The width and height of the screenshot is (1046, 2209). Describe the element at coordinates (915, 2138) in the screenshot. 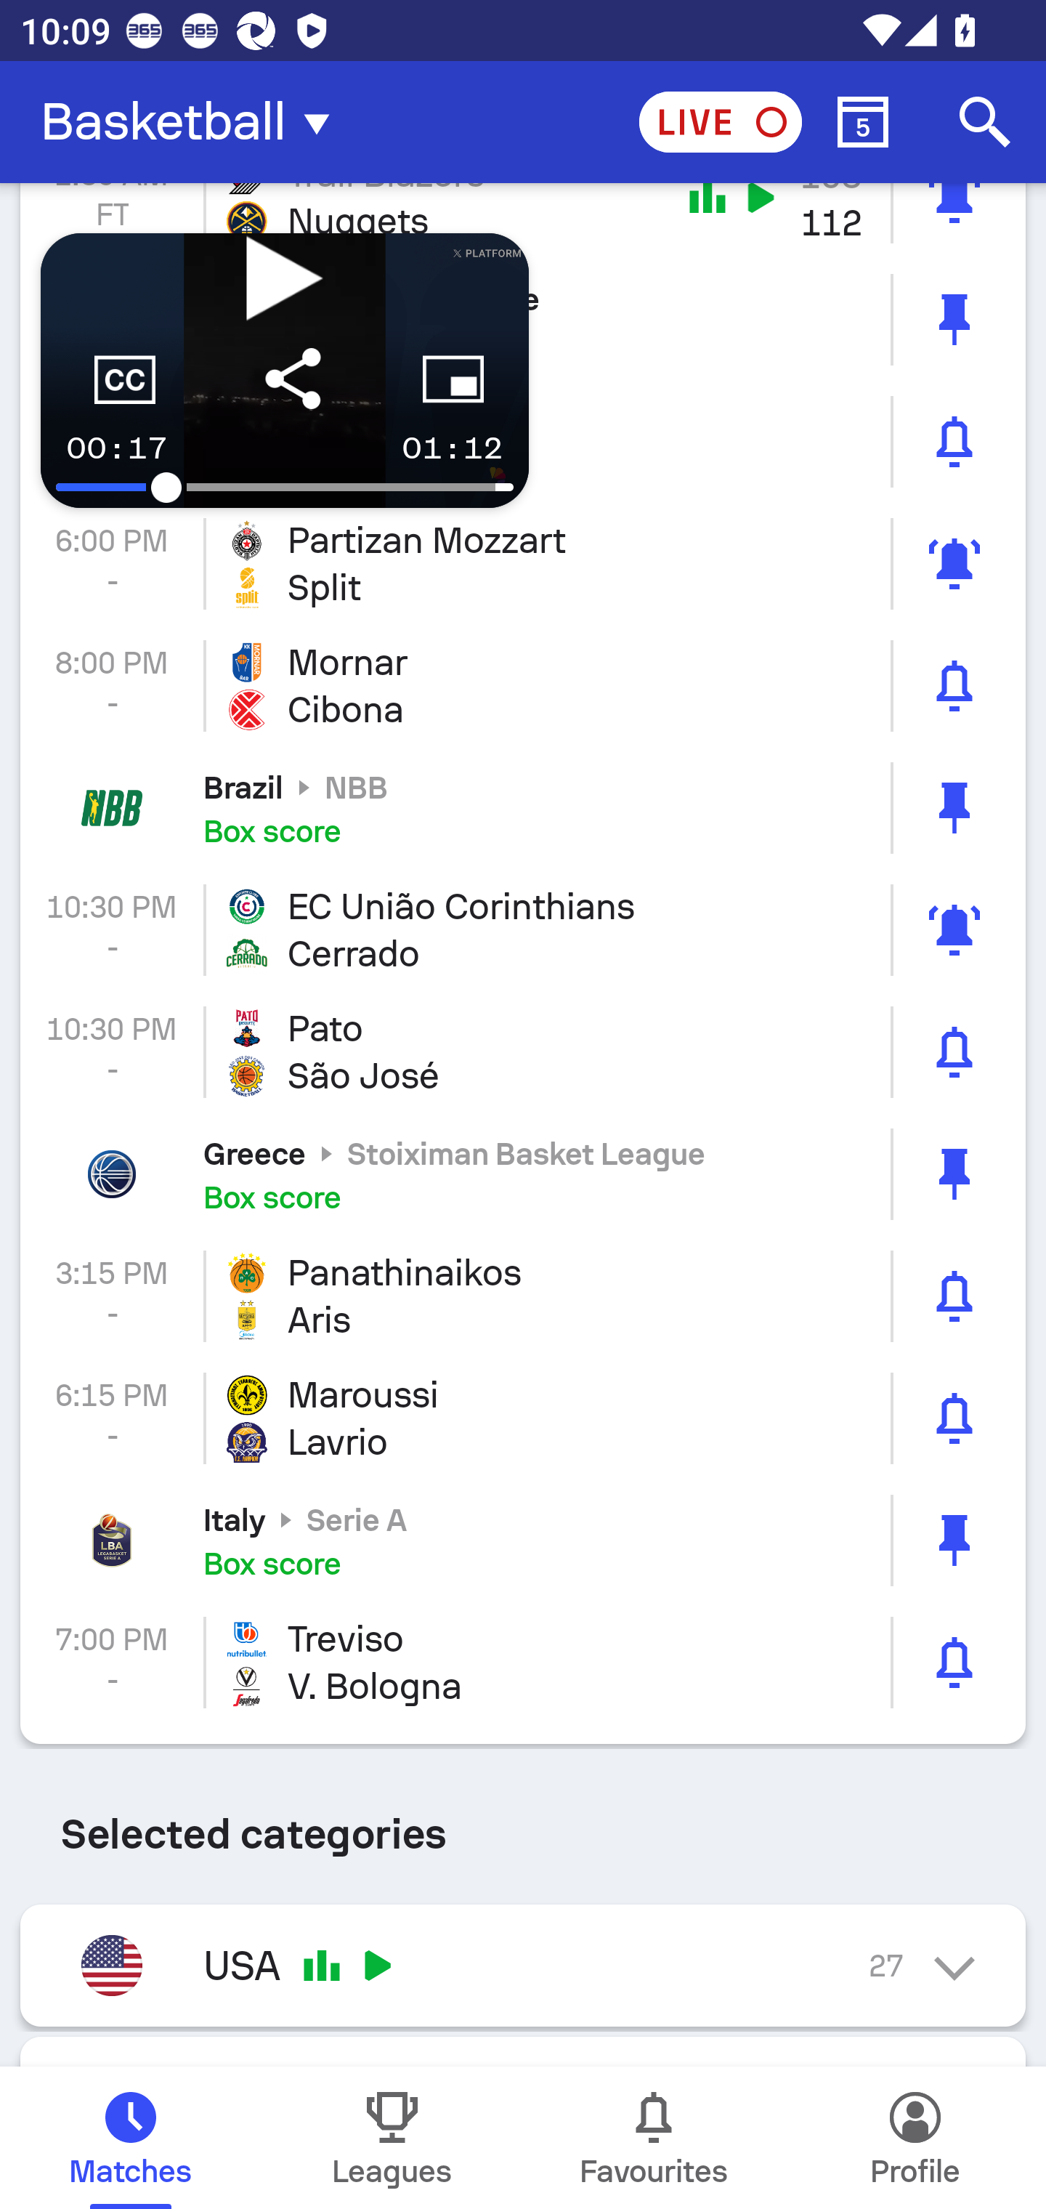

I see `Profile` at that location.